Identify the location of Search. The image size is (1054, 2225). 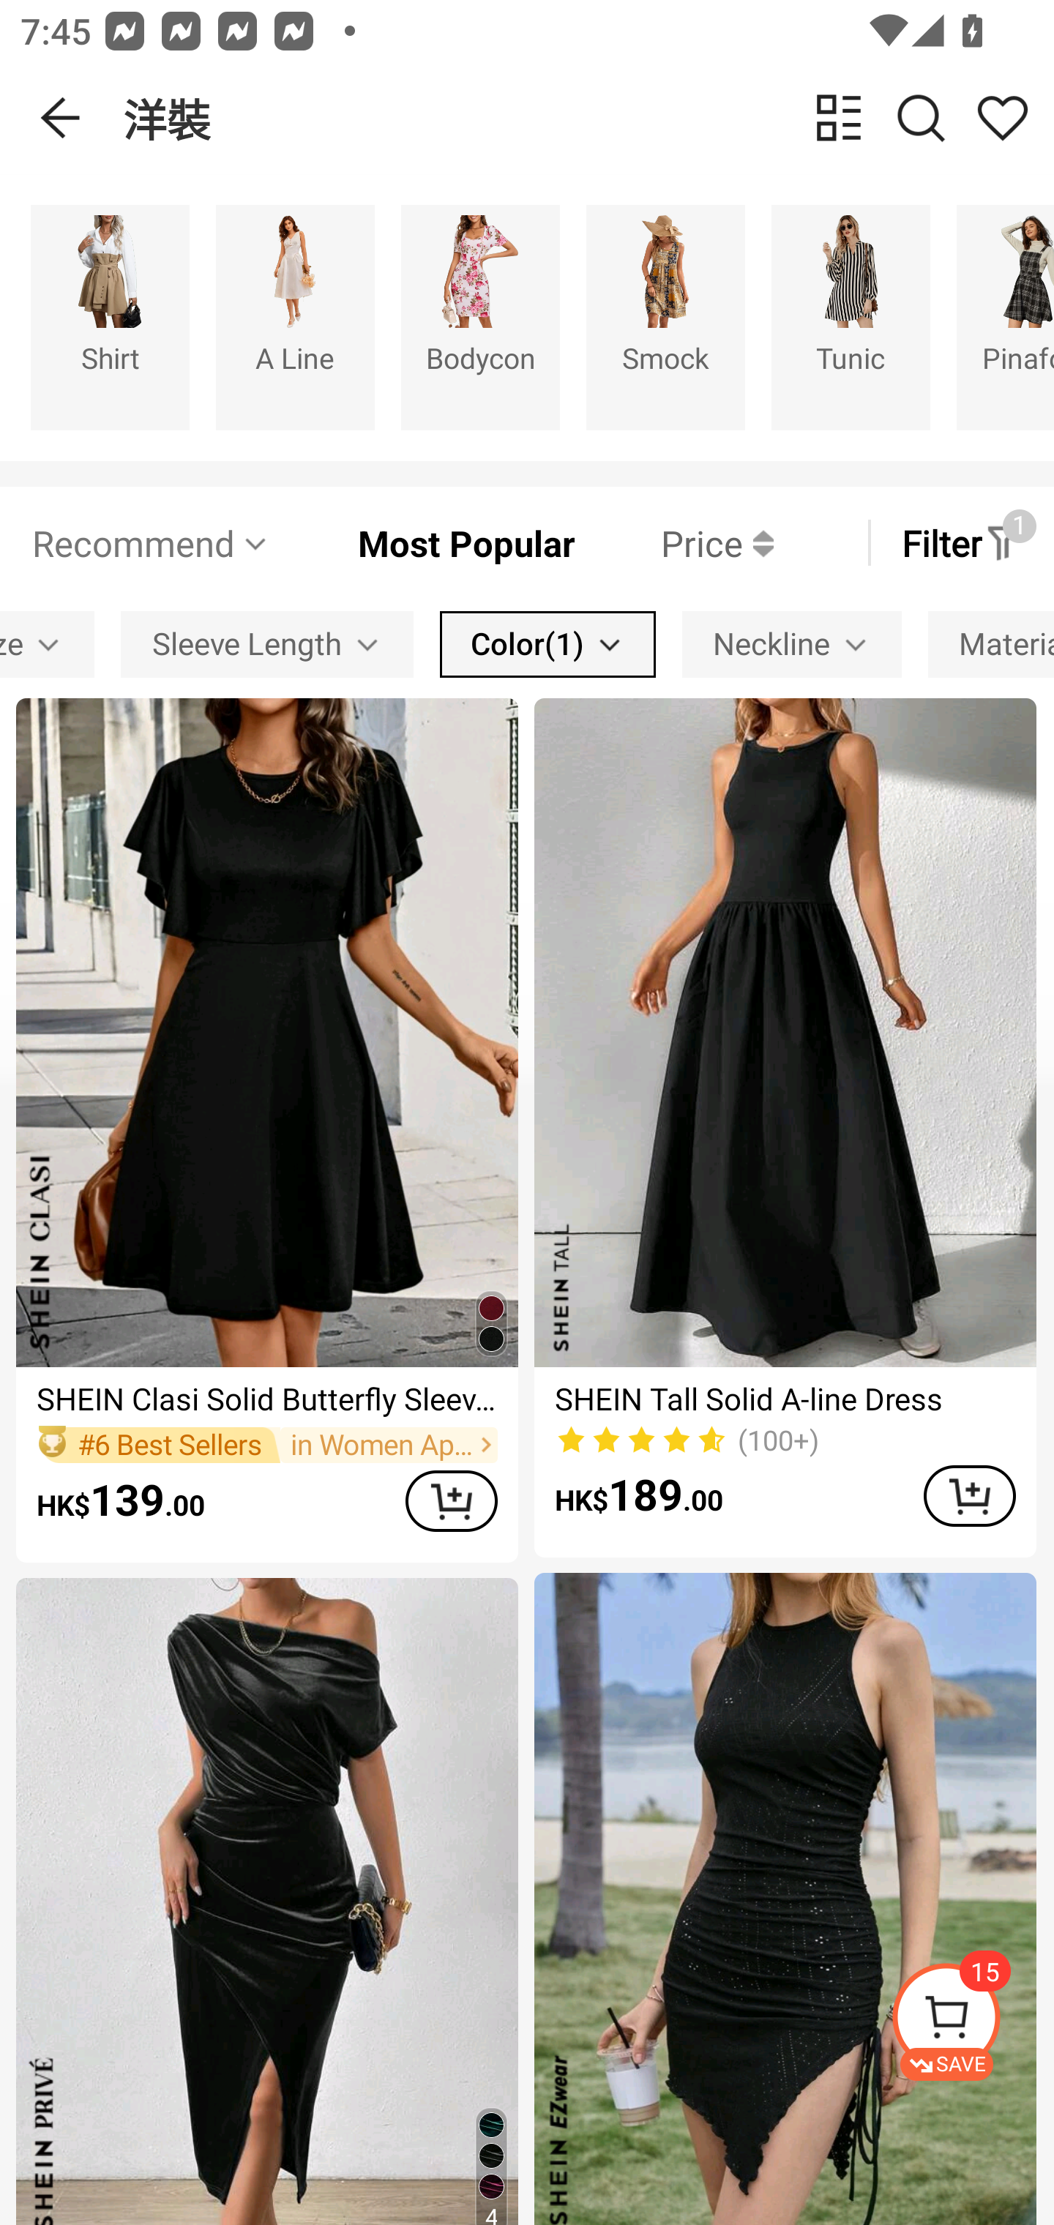
(921, 117).